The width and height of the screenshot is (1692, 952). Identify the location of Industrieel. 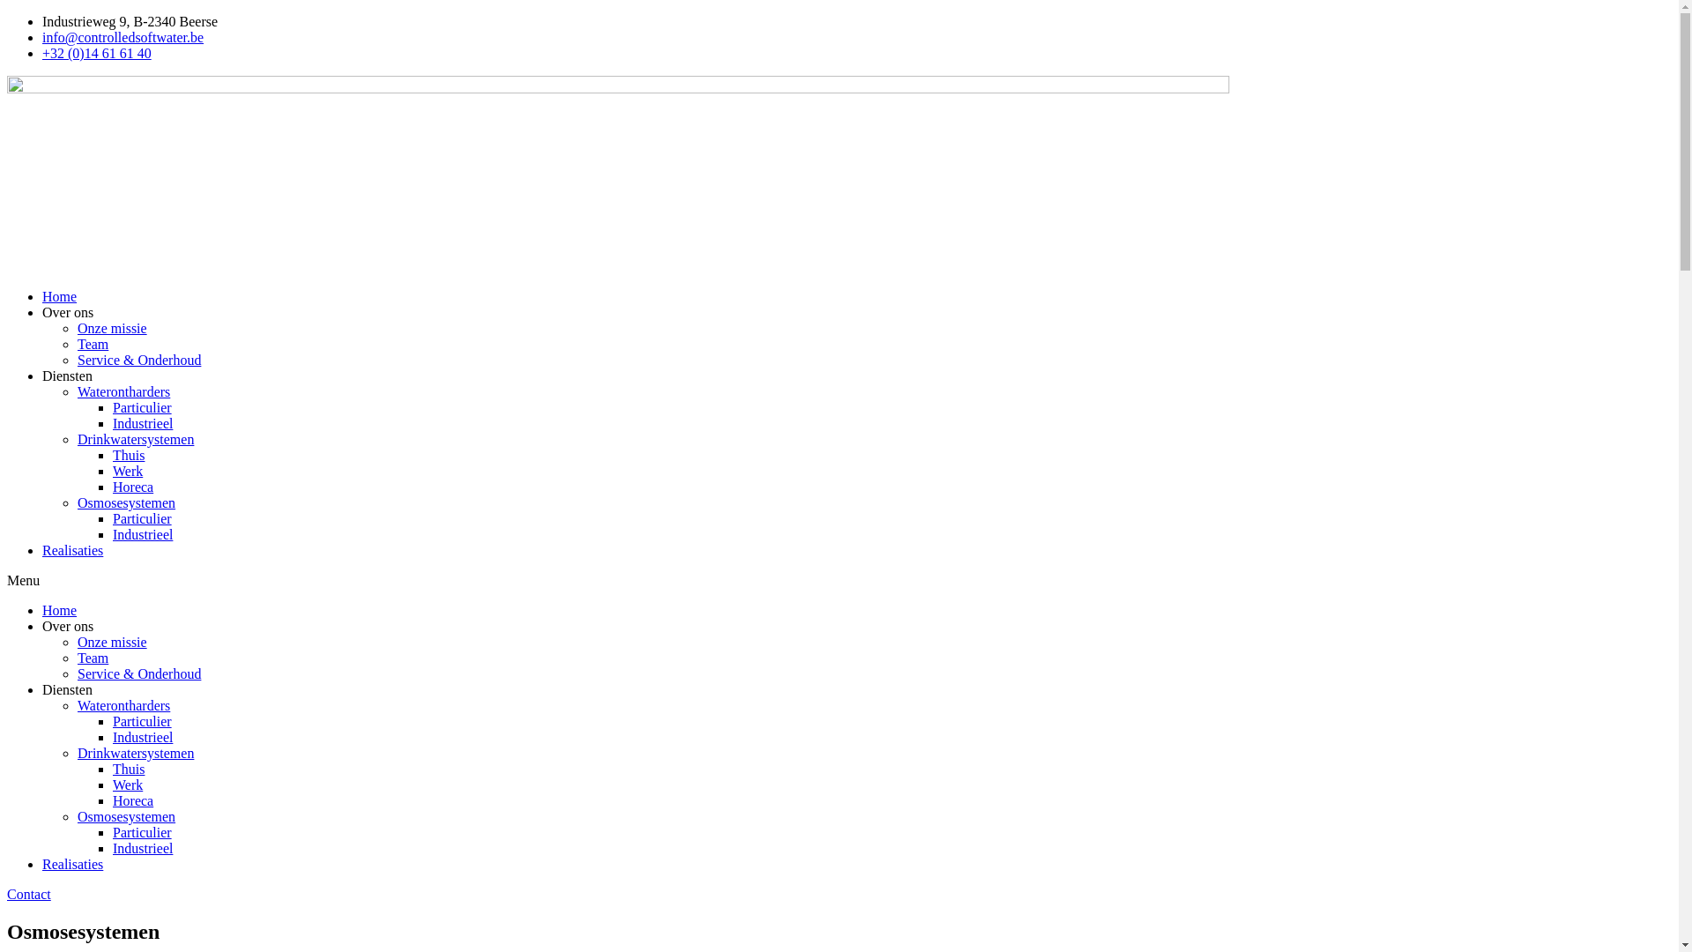
(143, 534).